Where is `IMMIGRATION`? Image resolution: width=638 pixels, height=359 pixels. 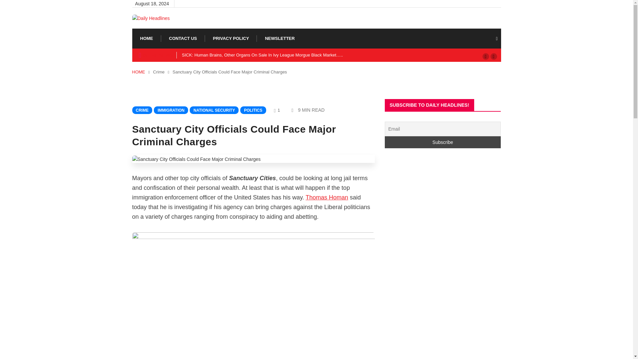 IMMIGRATION is located at coordinates (171, 110).